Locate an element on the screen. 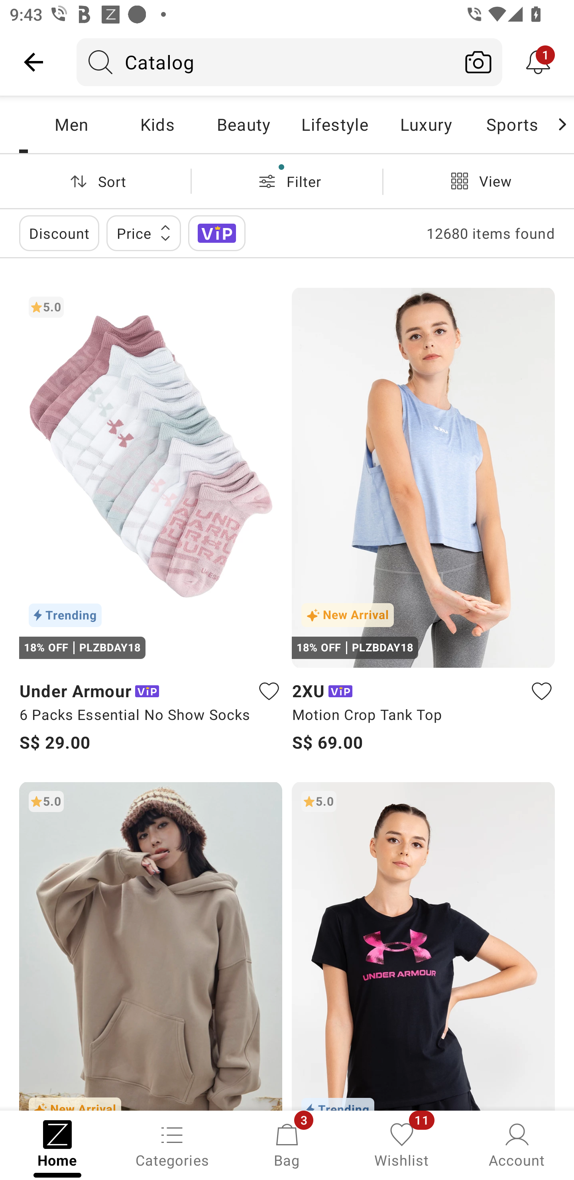 The width and height of the screenshot is (574, 1180). Men is located at coordinates (71, 124).